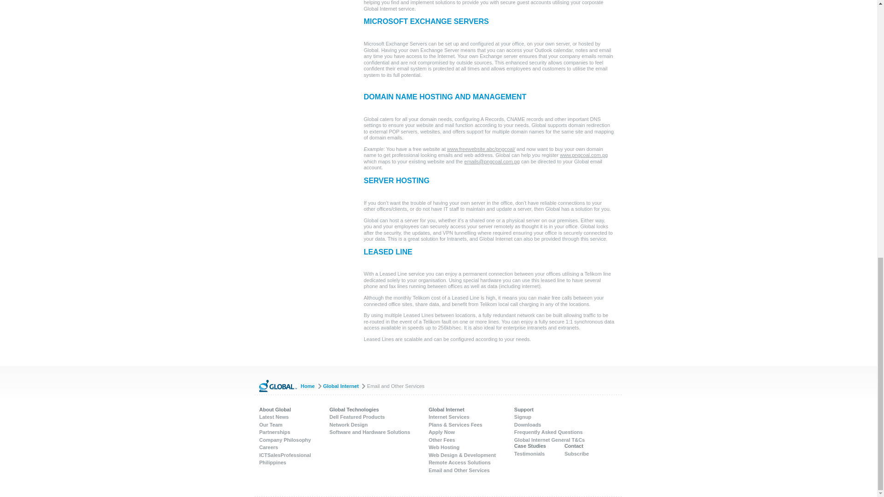  Describe the element at coordinates (285, 455) in the screenshot. I see `ICTSalesProfessional` at that location.